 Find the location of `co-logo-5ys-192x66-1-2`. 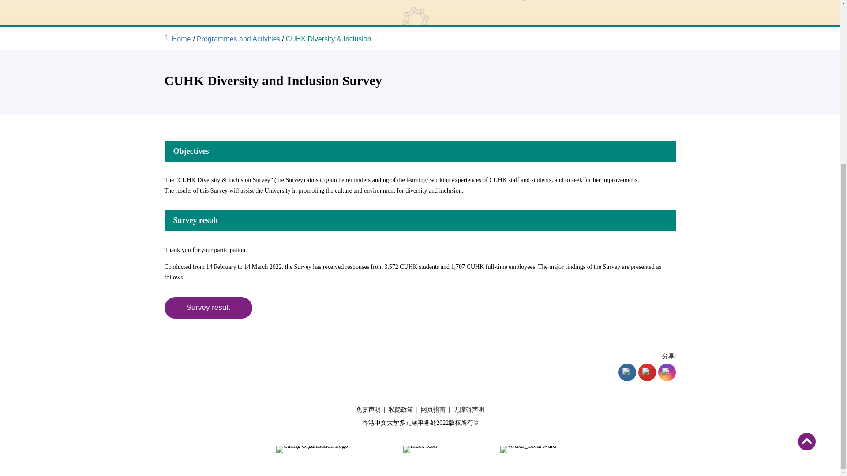

co-logo-5ys-192x66-1-2 is located at coordinates (312, 450).